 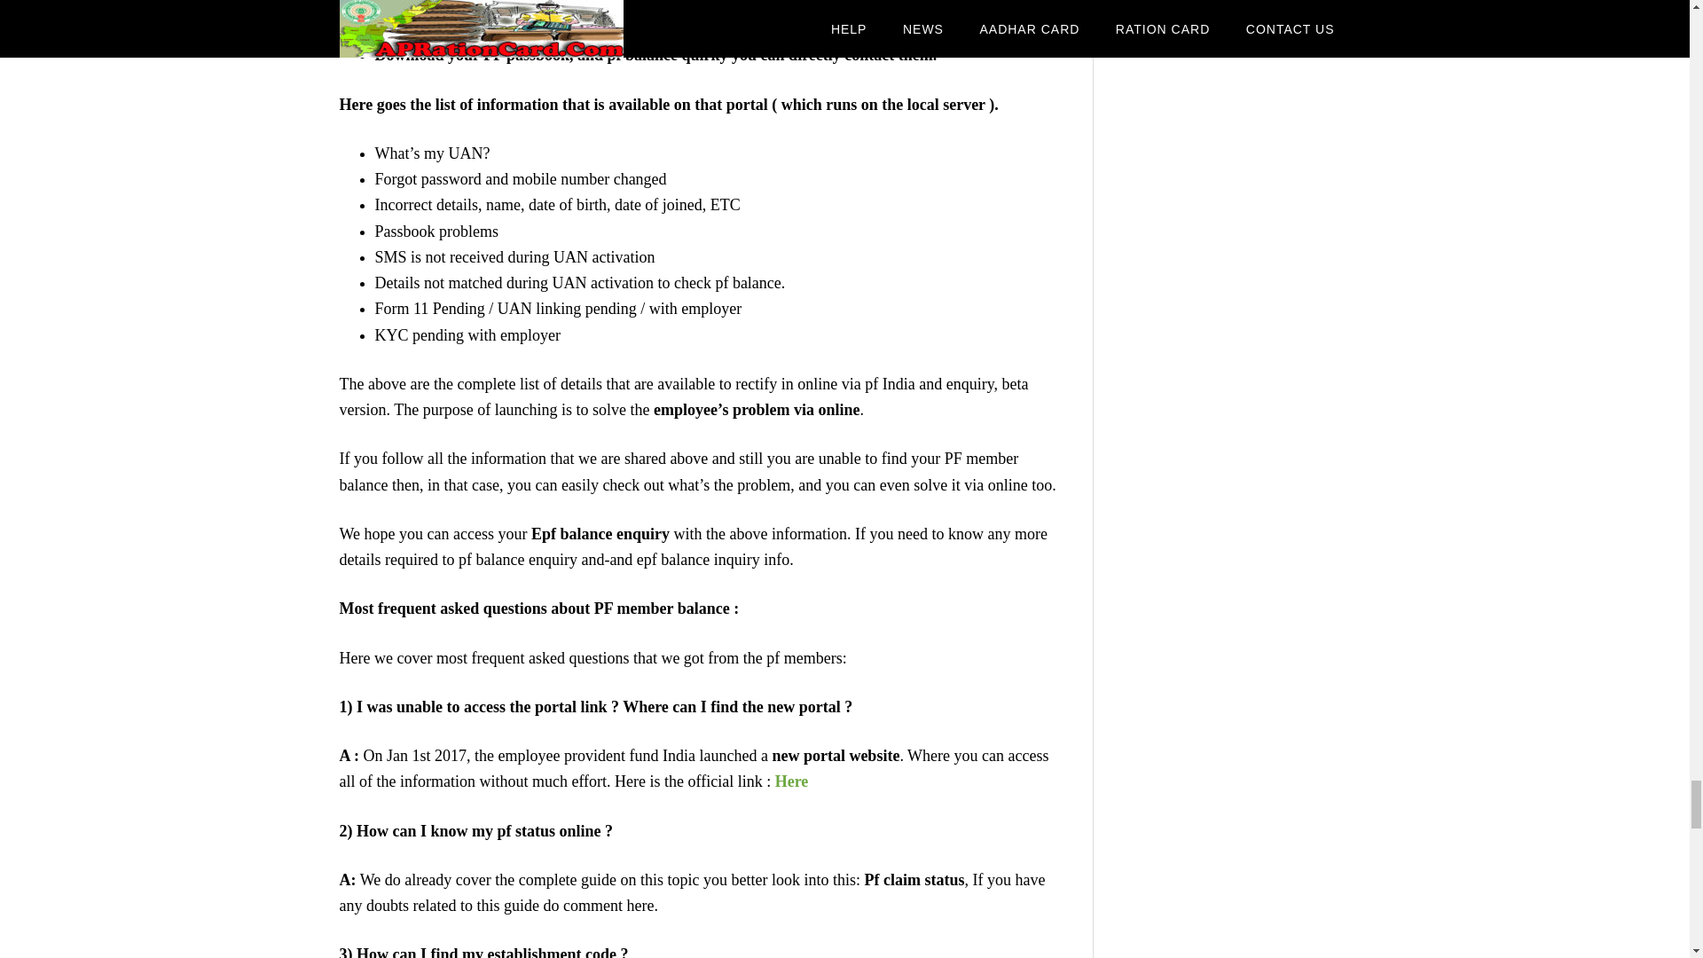 What do you see at coordinates (791, 781) in the screenshot?
I see `Here` at bounding box center [791, 781].